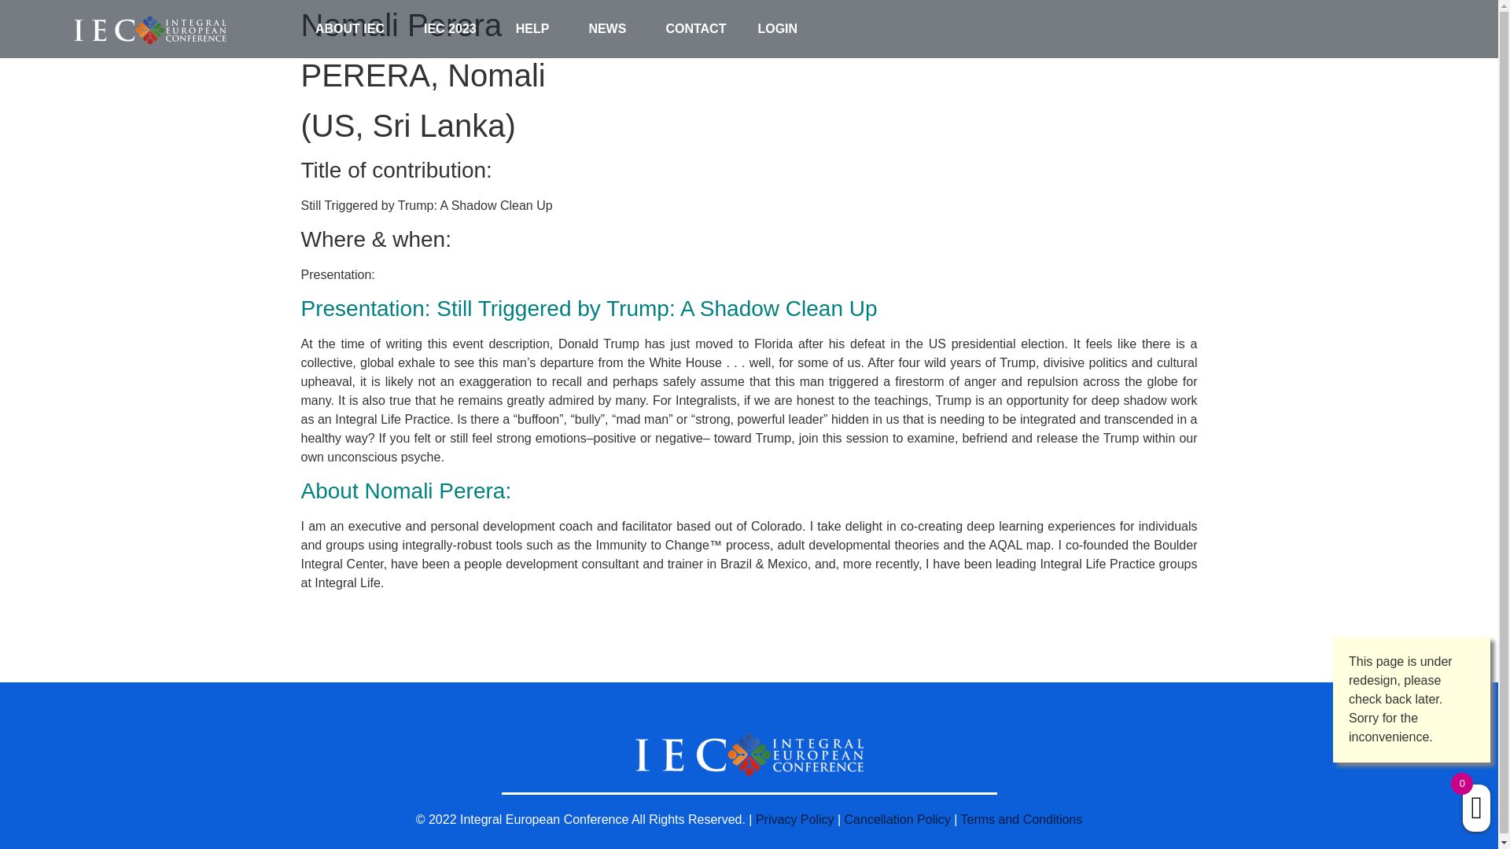 The height and width of the screenshot is (849, 1510). I want to click on CONTACT, so click(695, 29).